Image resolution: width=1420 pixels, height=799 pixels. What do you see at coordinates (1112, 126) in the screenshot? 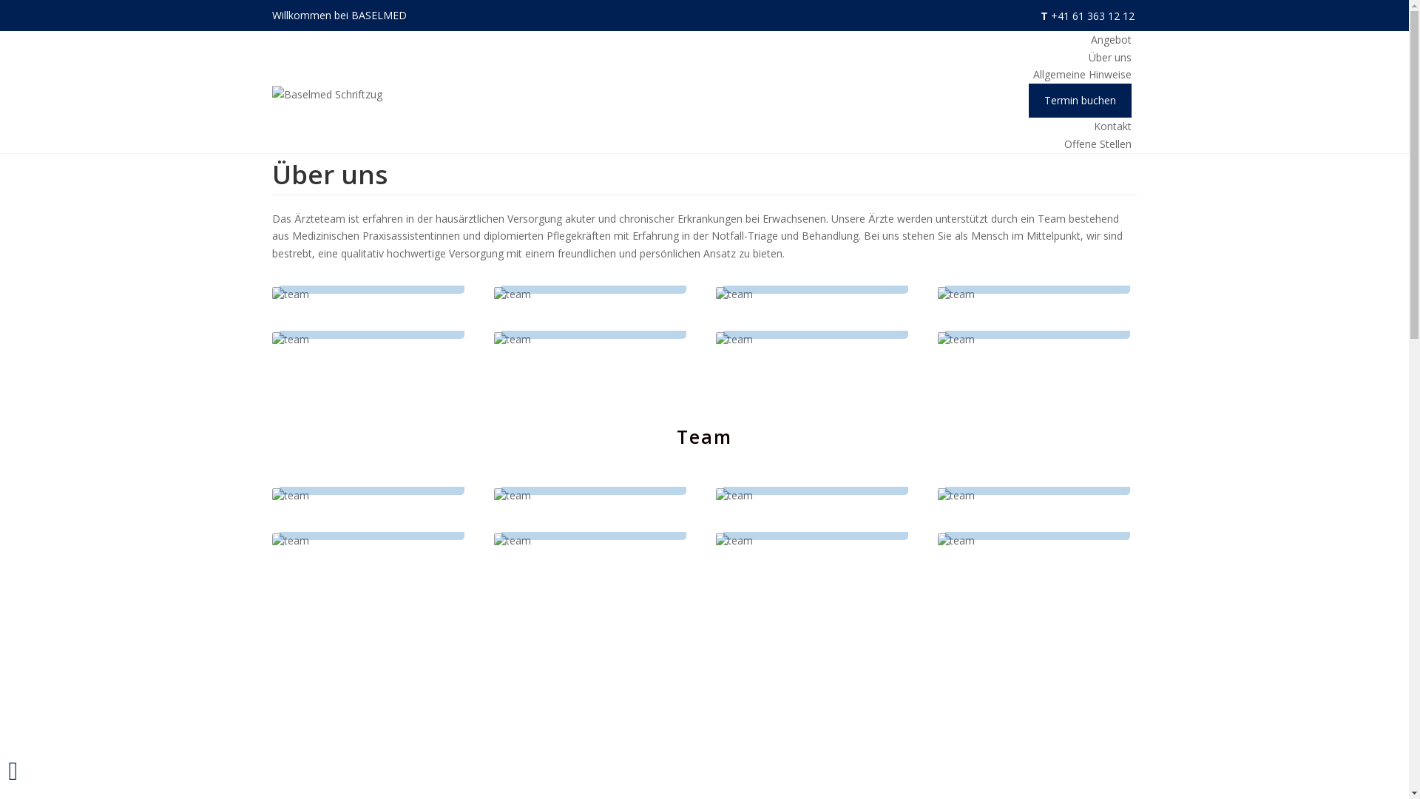
I see `Kontakt` at bounding box center [1112, 126].